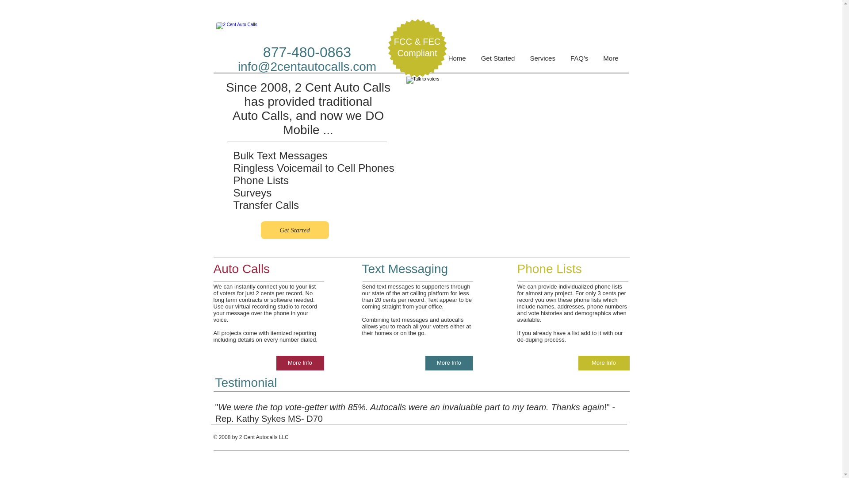  What do you see at coordinates (543, 64) in the screenshot?
I see `Services` at bounding box center [543, 64].